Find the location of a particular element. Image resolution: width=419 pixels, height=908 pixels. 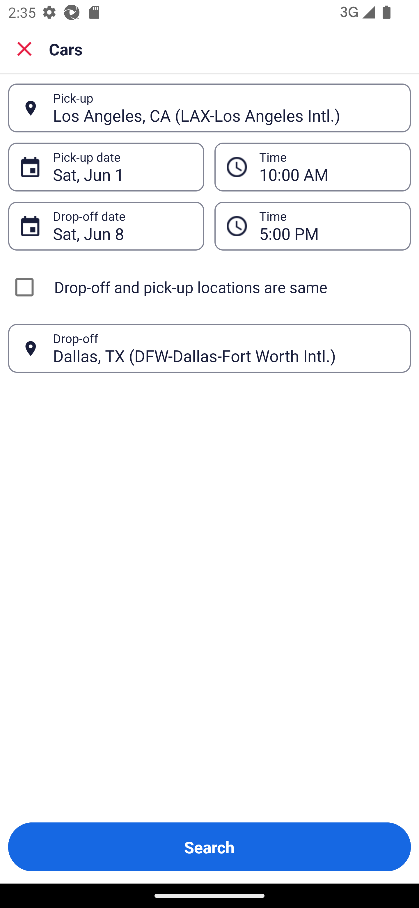

Sat, Jun 8 is located at coordinates (122, 226).